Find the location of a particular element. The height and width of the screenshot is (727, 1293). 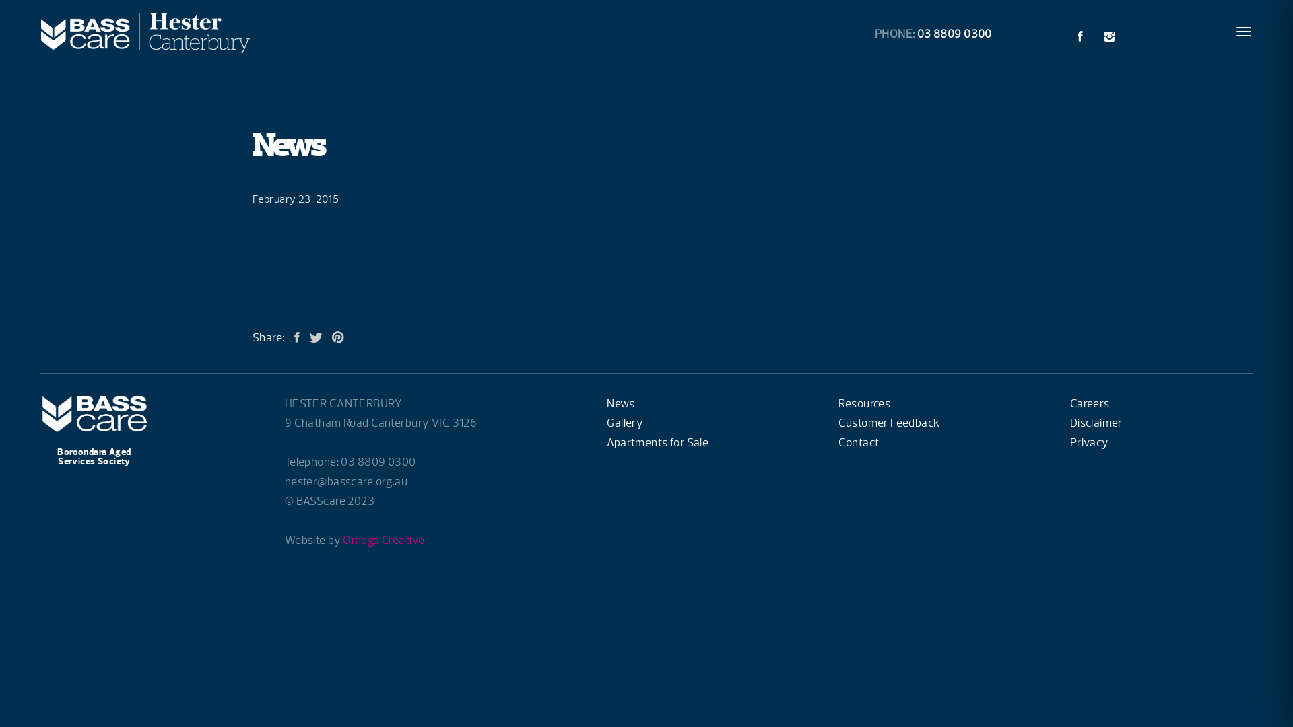

Disclaimer is located at coordinates (1096, 423).